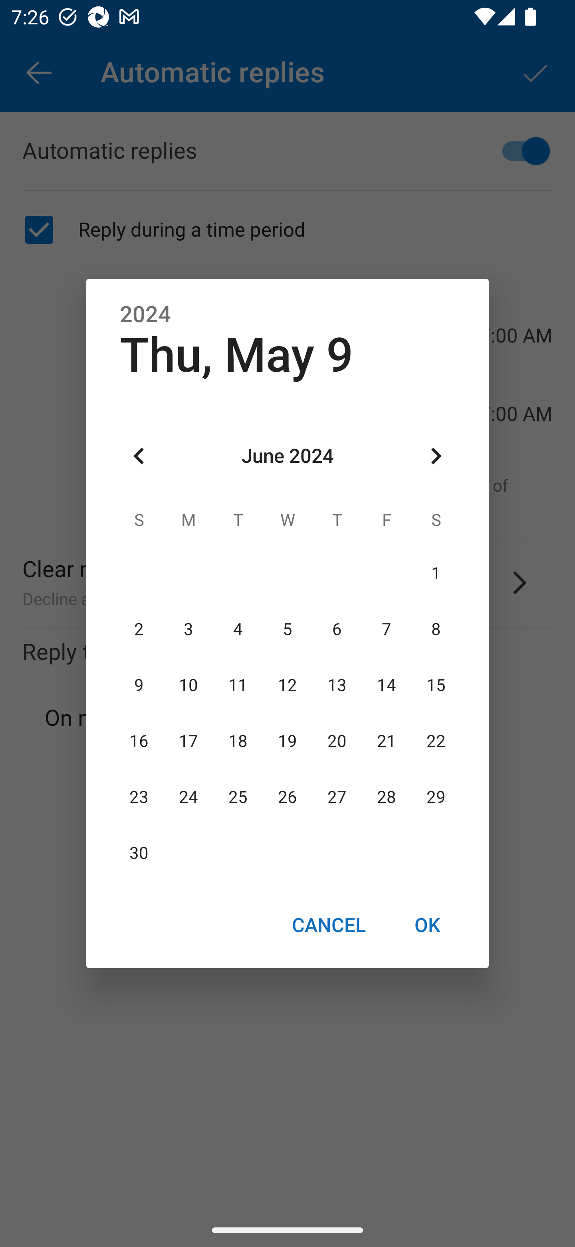 The height and width of the screenshot is (1247, 575). What do you see at coordinates (337, 797) in the screenshot?
I see `27 27 June 2024` at bounding box center [337, 797].